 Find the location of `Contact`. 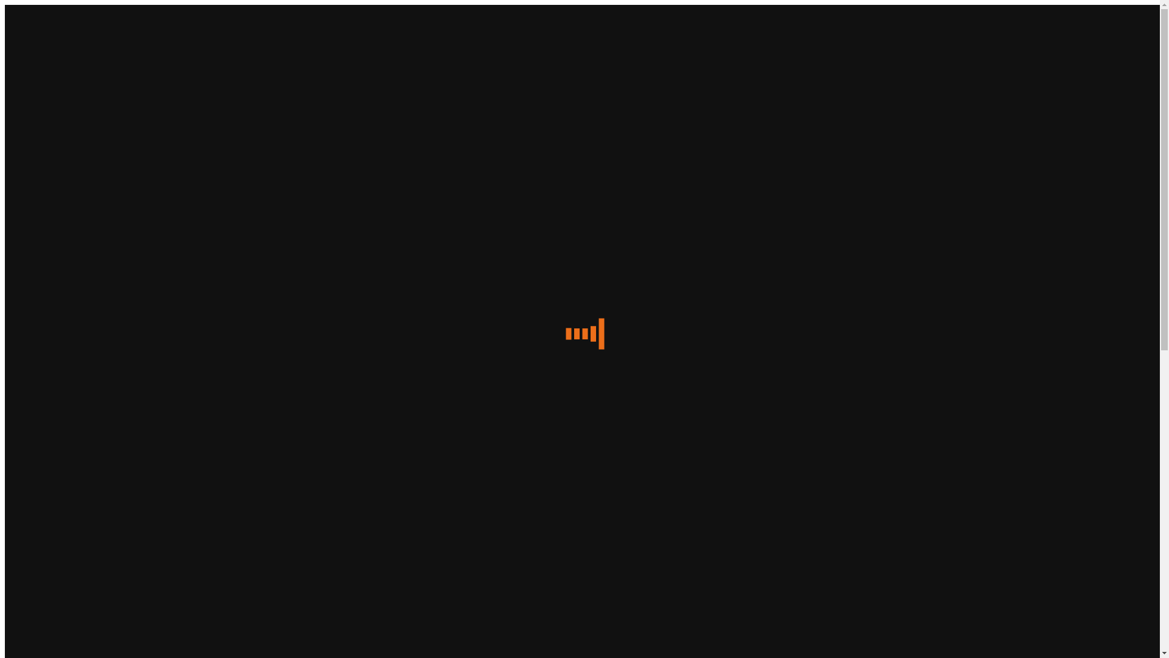

Contact is located at coordinates (44, 107).